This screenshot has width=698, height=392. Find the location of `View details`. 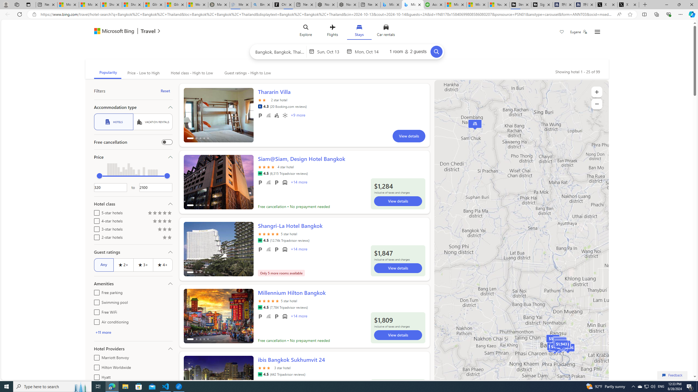

View details is located at coordinates (398, 335).